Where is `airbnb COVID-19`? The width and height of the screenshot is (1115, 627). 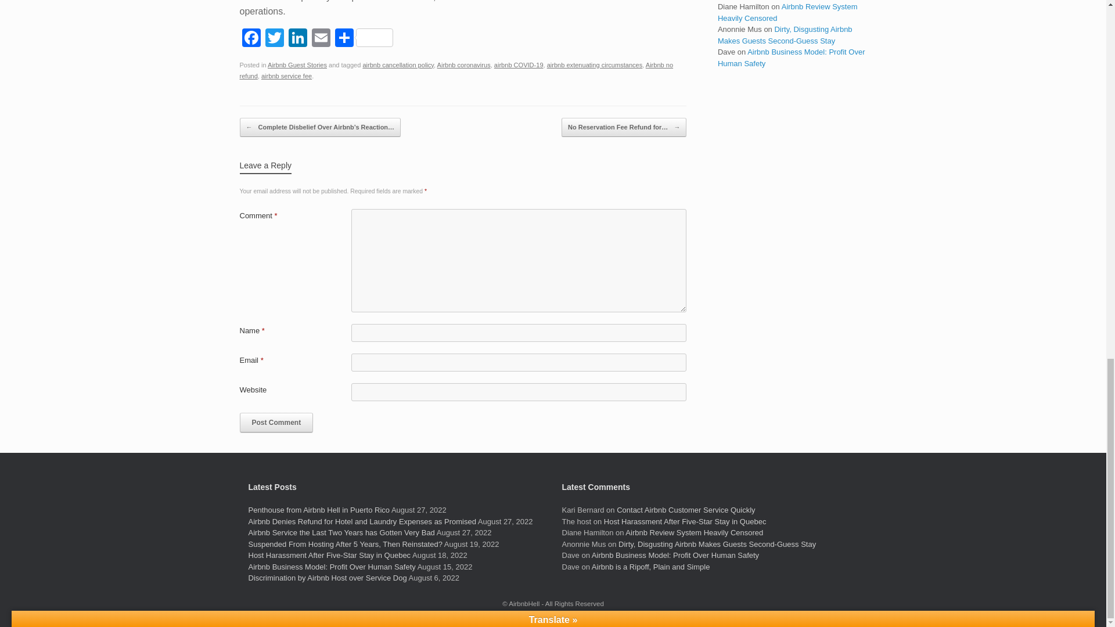
airbnb COVID-19 is located at coordinates (519, 64).